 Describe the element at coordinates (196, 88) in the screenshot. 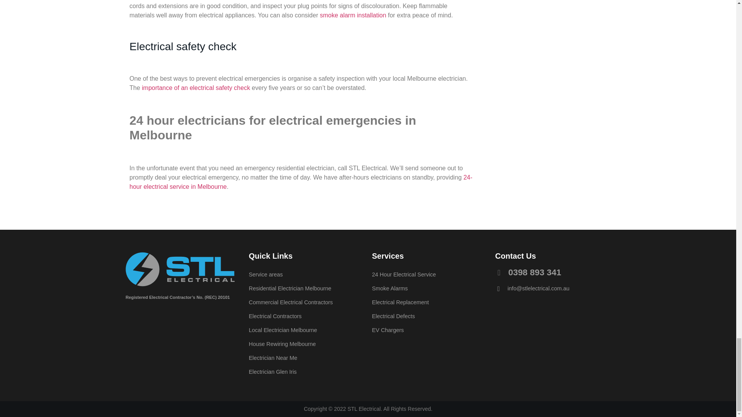

I see `importance of an electrical safety check` at that location.